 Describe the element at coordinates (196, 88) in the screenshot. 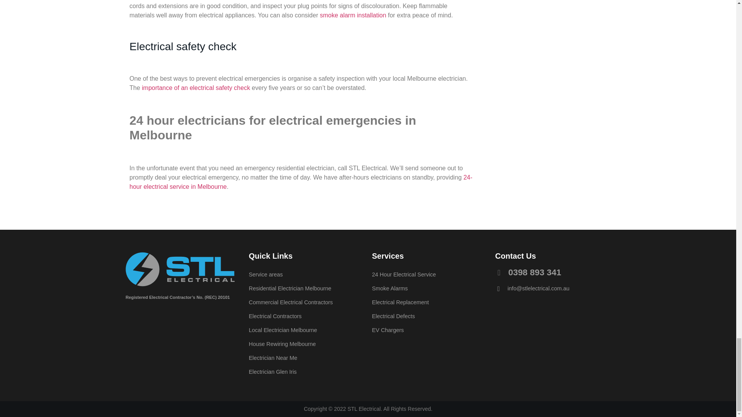

I see `importance of an electrical safety check` at that location.